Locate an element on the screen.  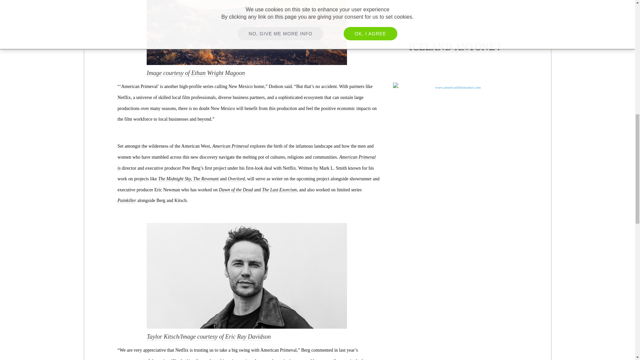
watchmen.de is located at coordinates (455, 6).